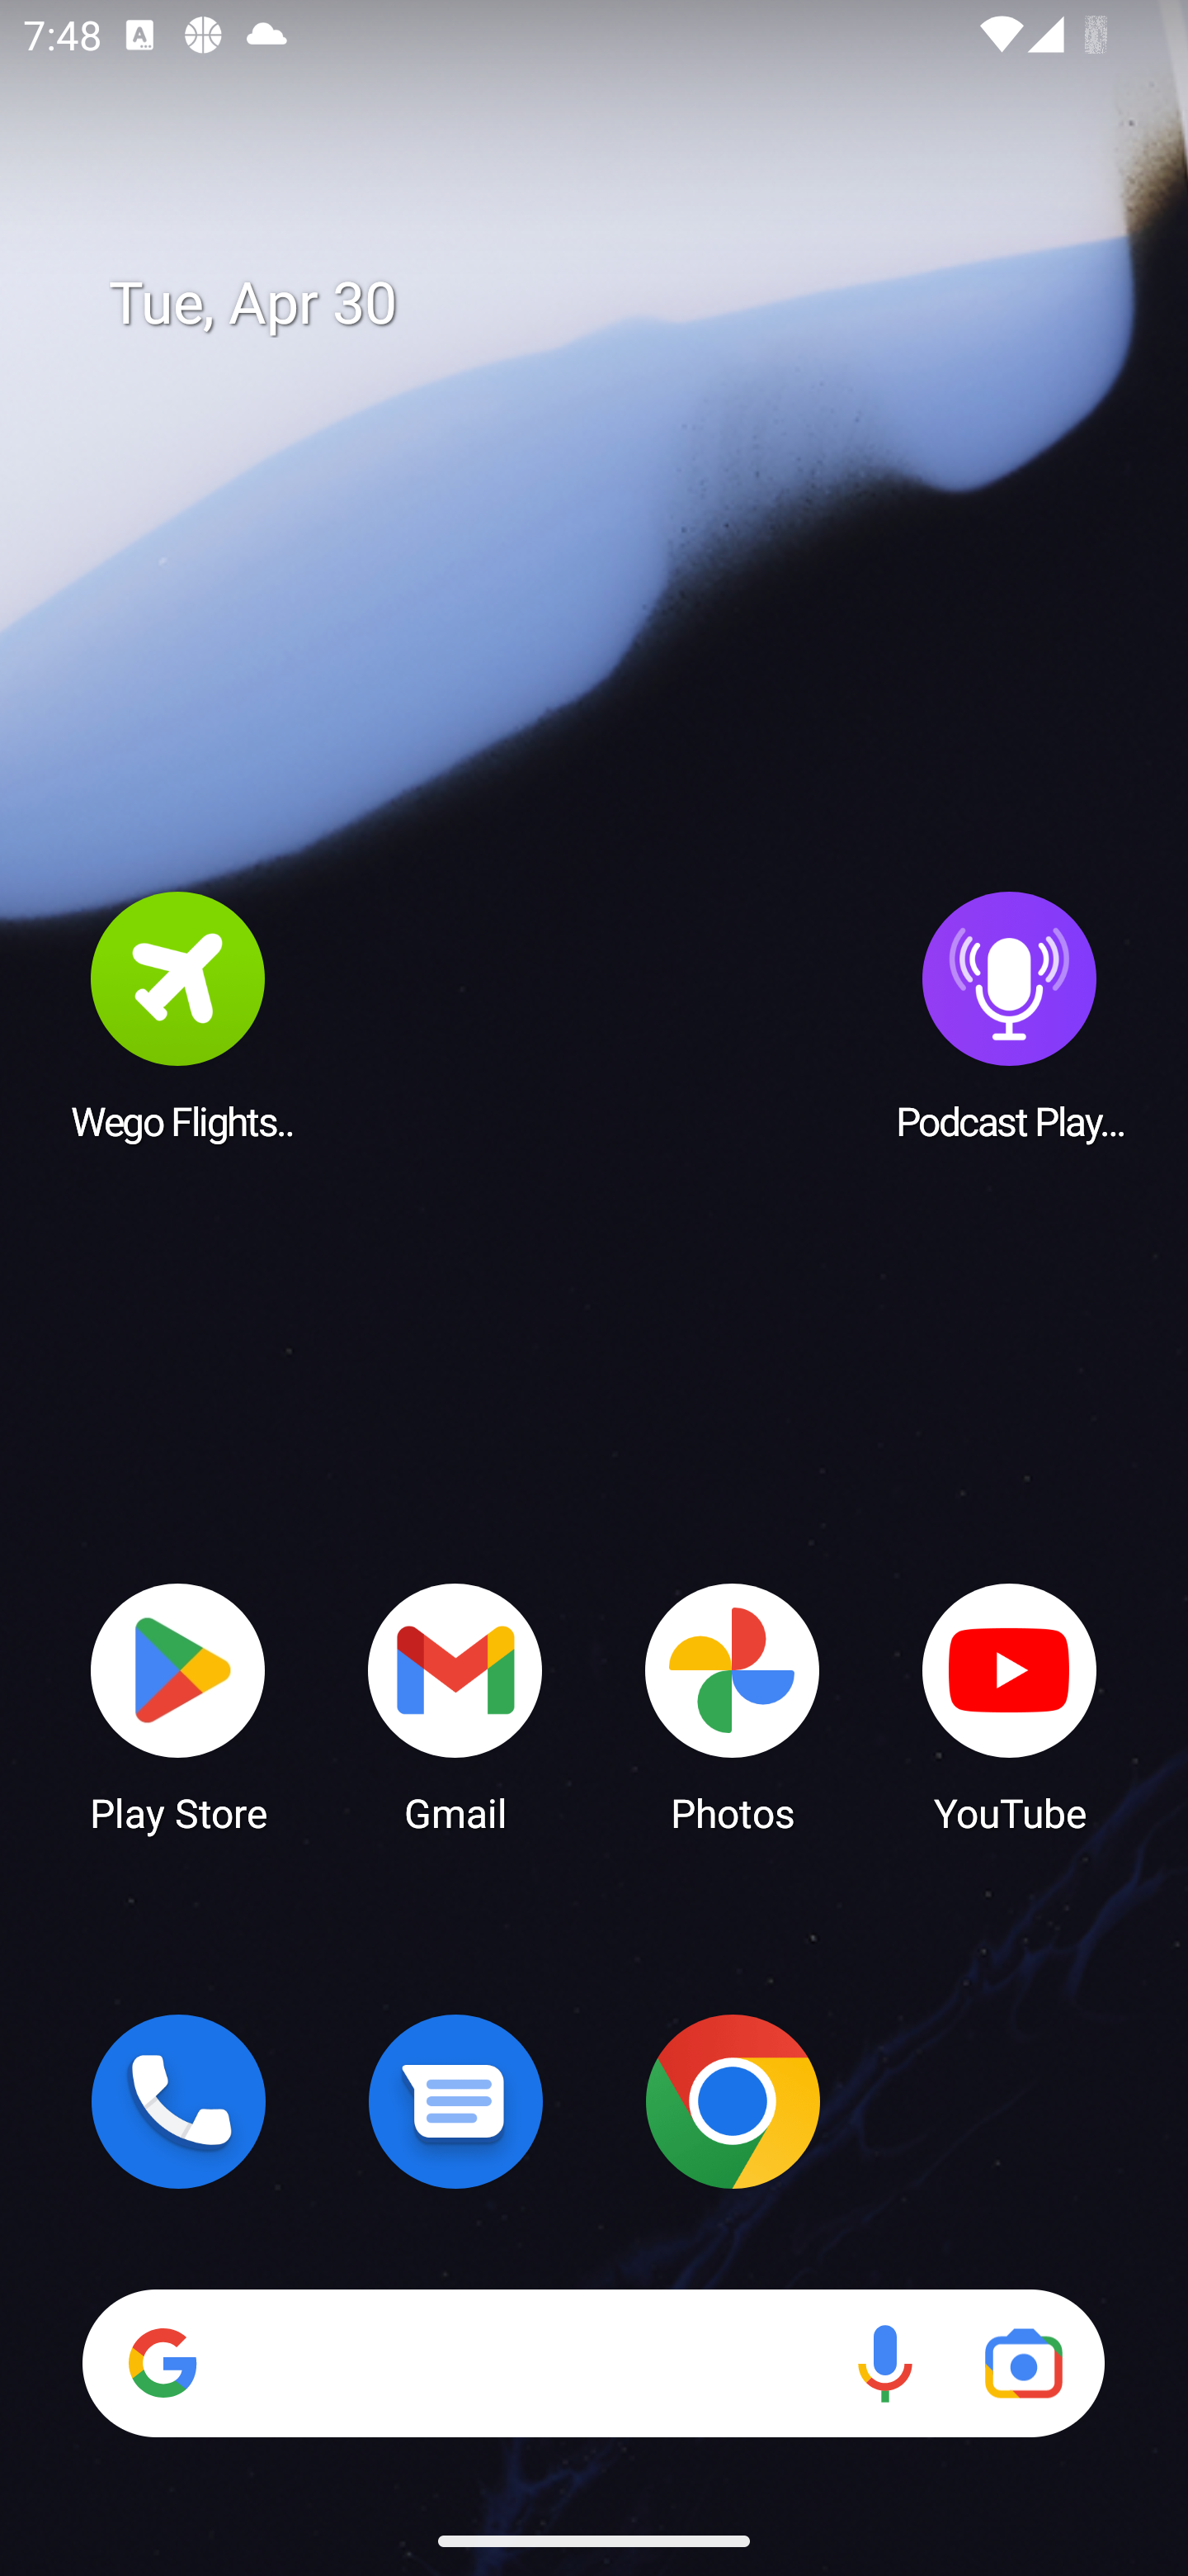 The width and height of the screenshot is (1188, 2576). Describe the element at coordinates (1010, 1015) in the screenshot. I see `Podcast Player` at that location.